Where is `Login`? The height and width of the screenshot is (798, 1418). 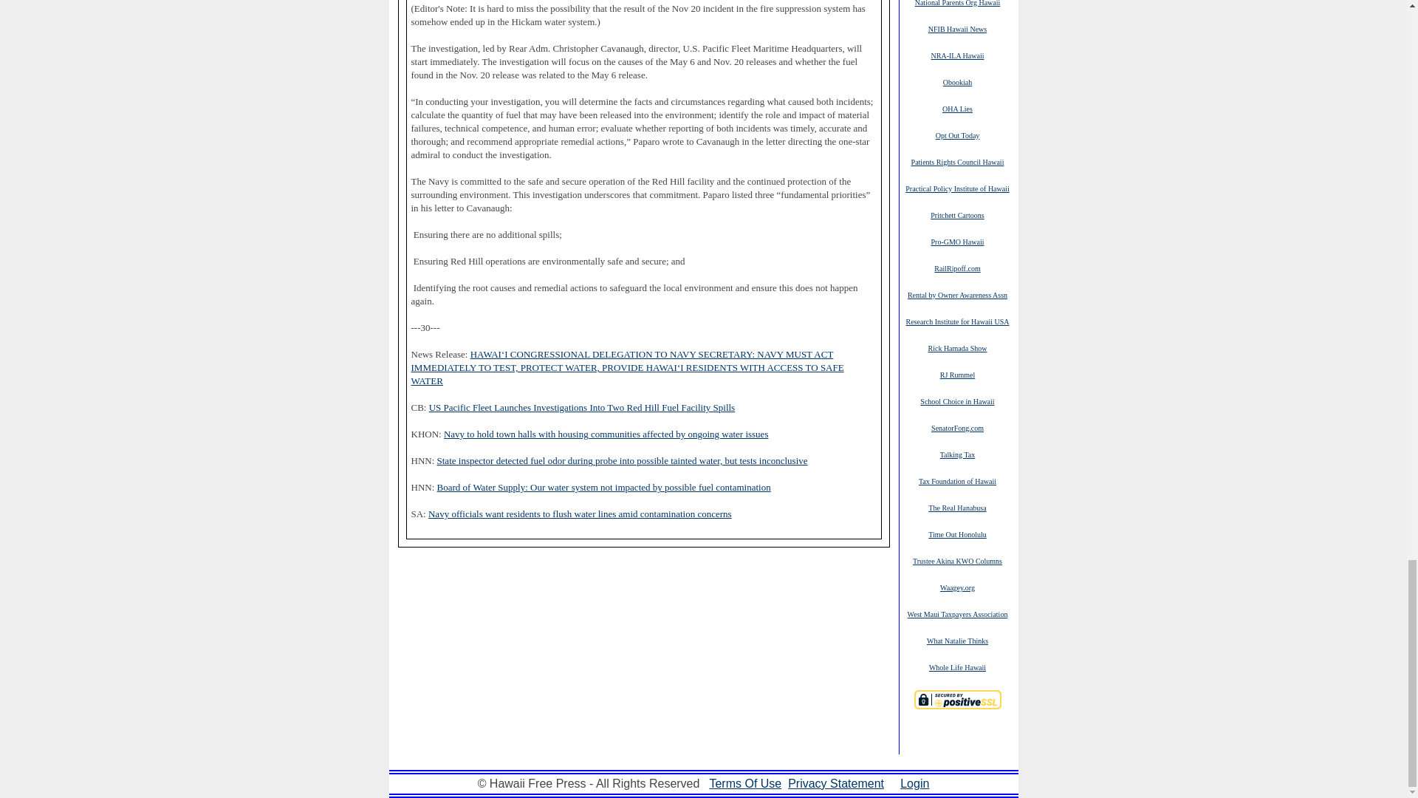
Login is located at coordinates (914, 783).